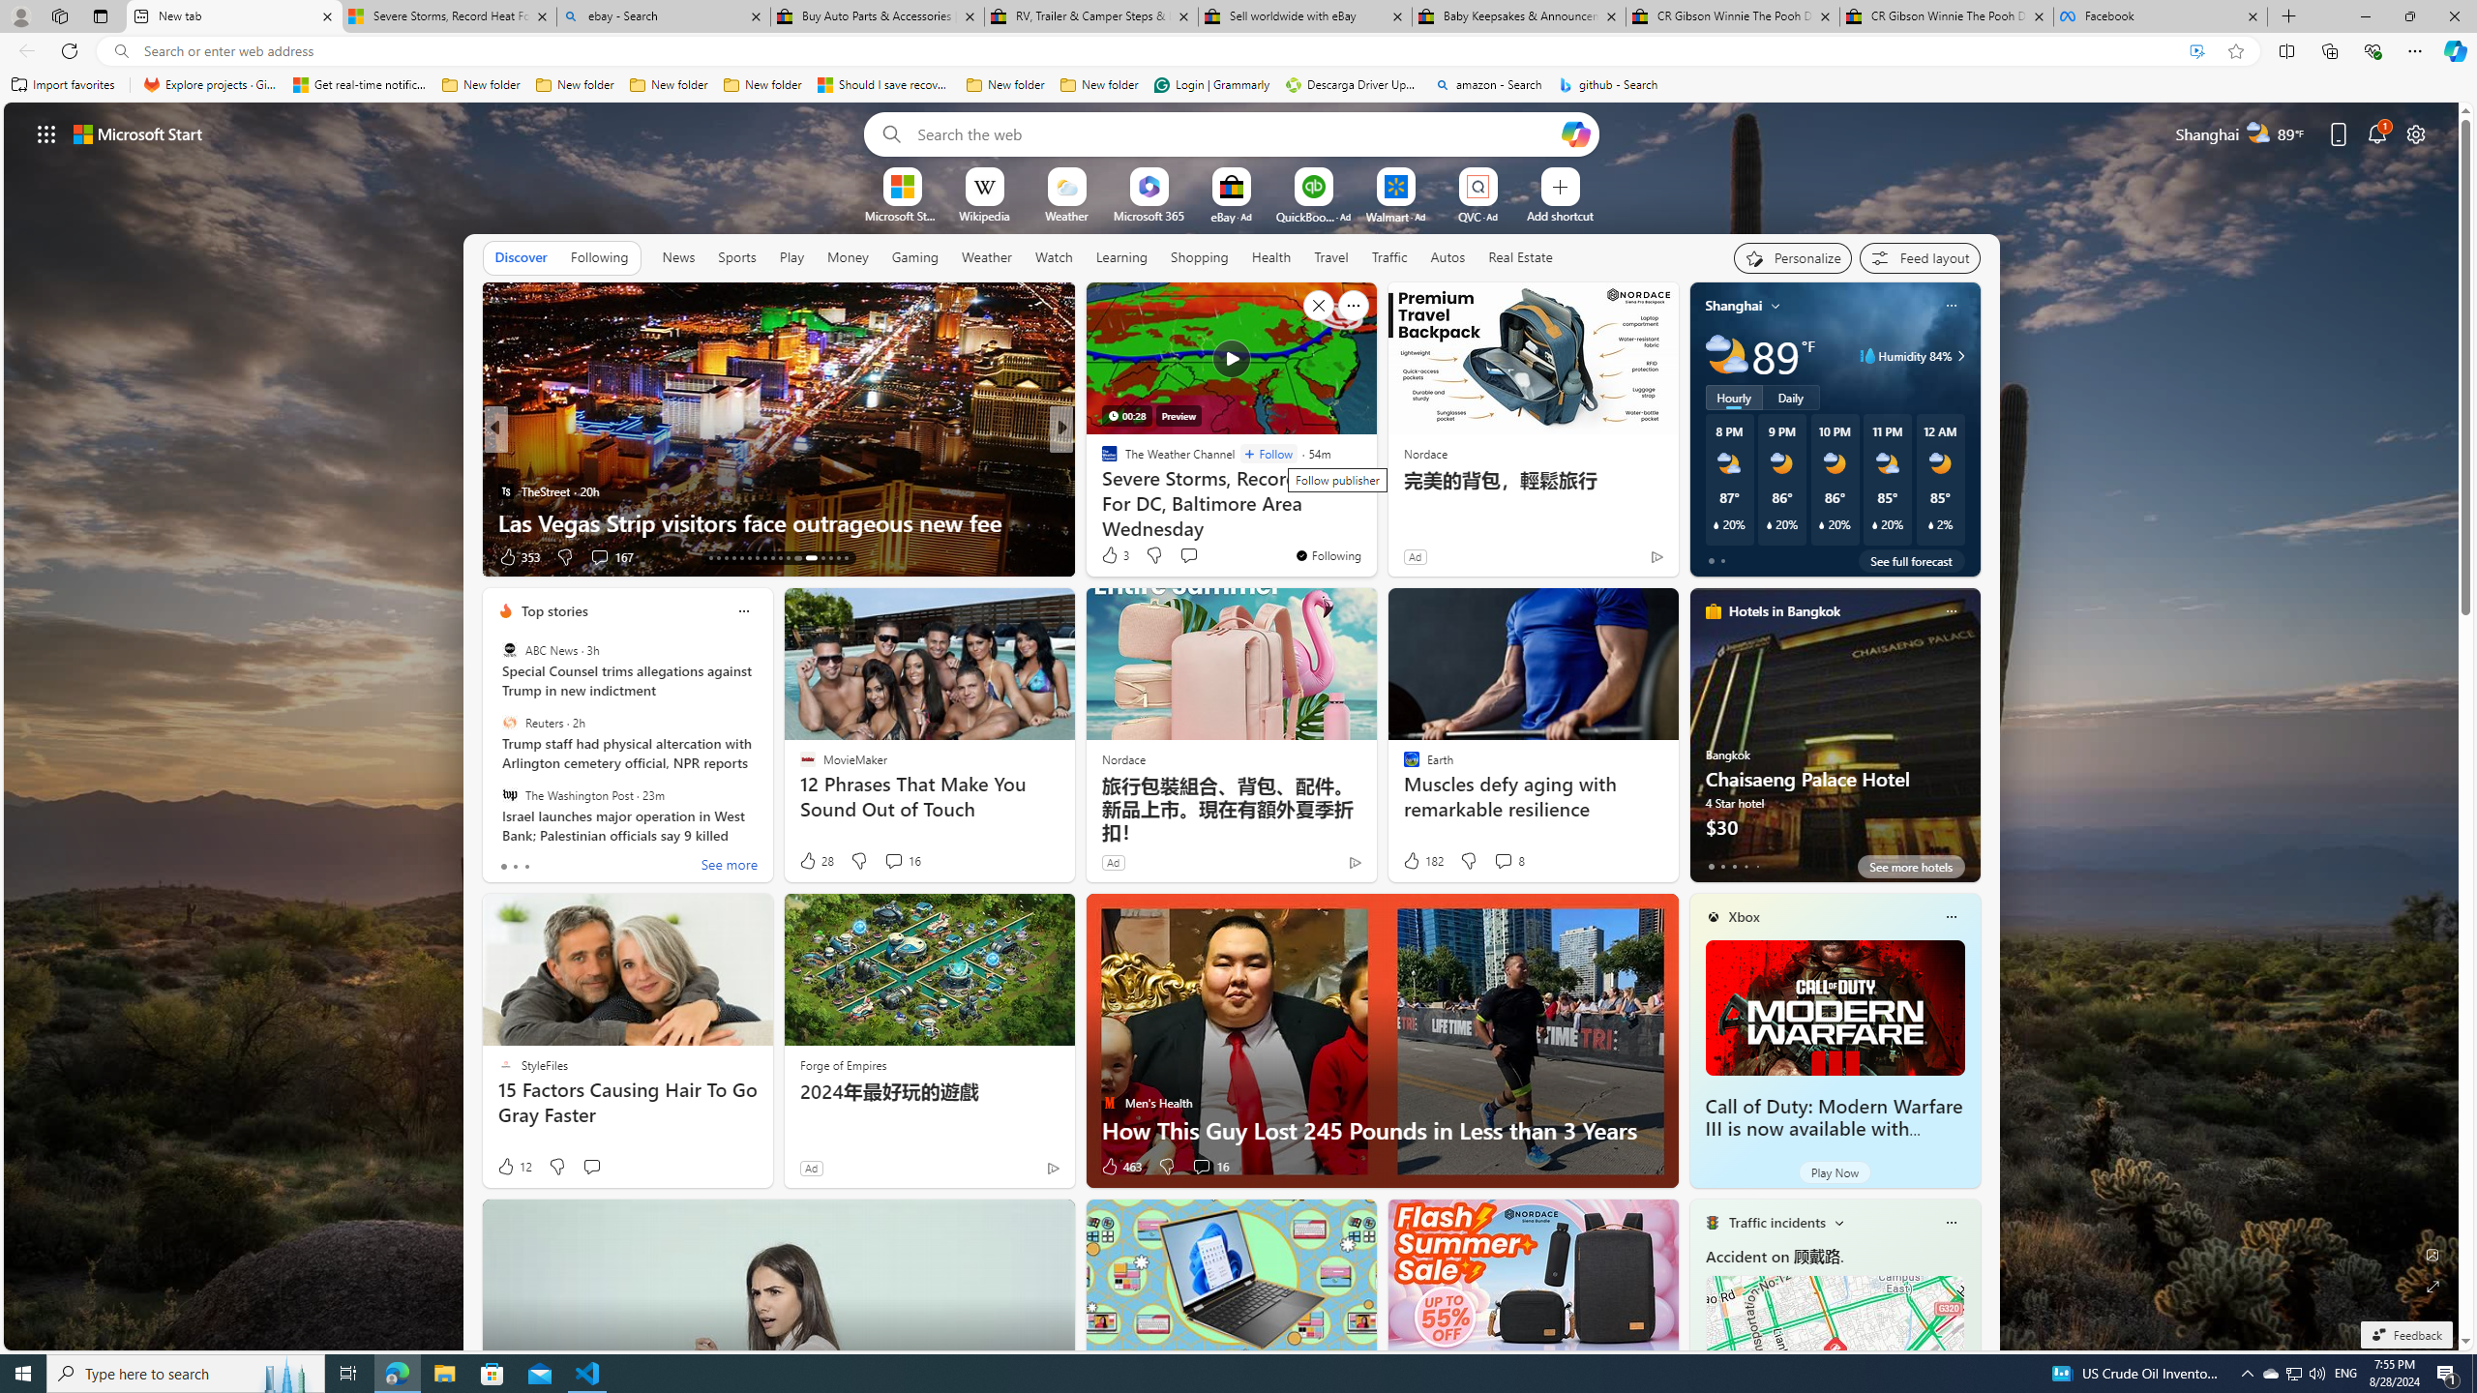 The image size is (2477, 1393). Describe the element at coordinates (1270, 256) in the screenshot. I see `Health` at that location.